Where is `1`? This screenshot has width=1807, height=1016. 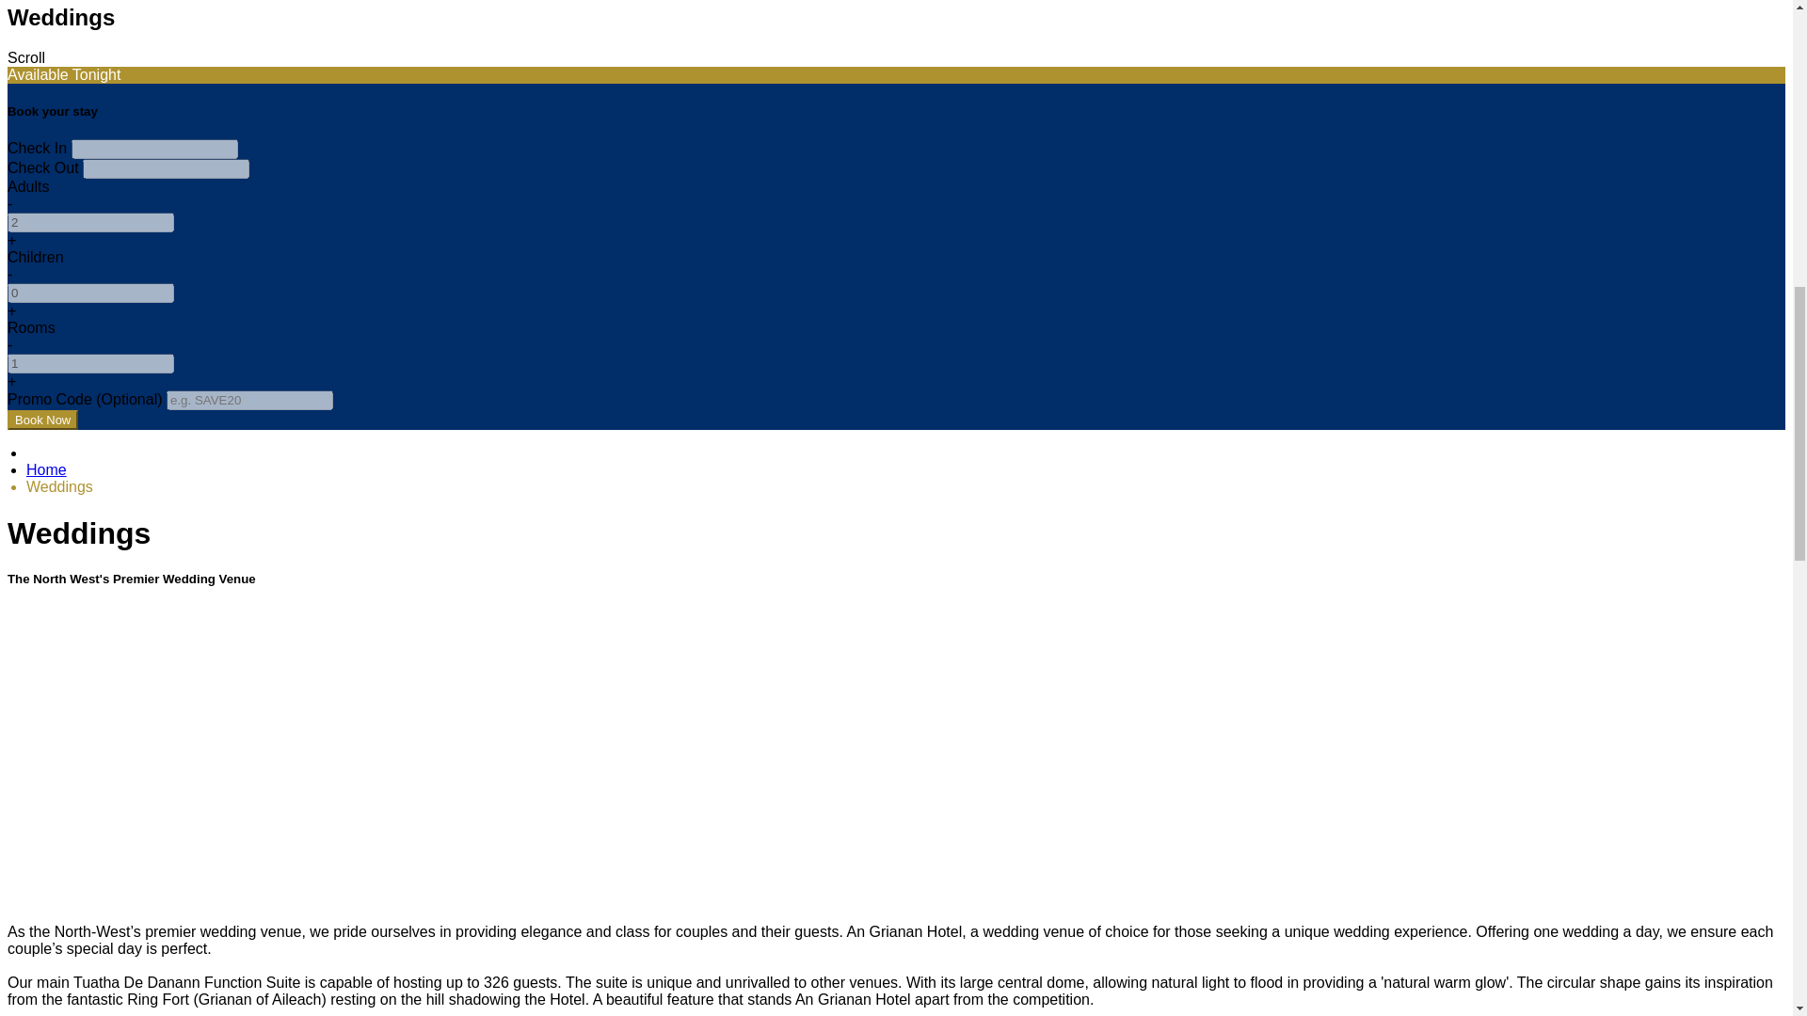
1 is located at coordinates (90, 363).